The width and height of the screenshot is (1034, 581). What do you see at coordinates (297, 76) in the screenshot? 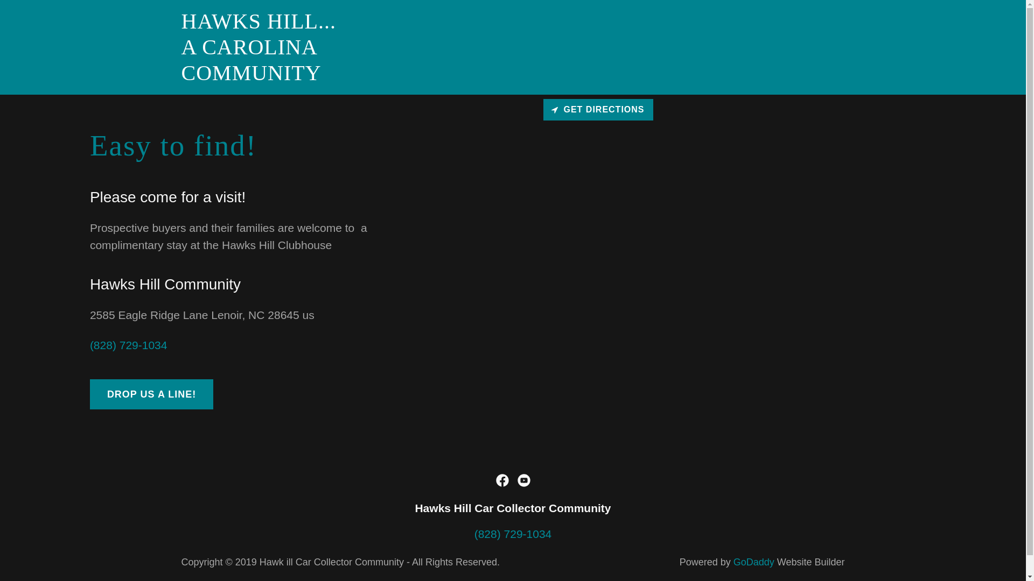
I see `DROP US A LINE!` at bounding box center [297, 76].